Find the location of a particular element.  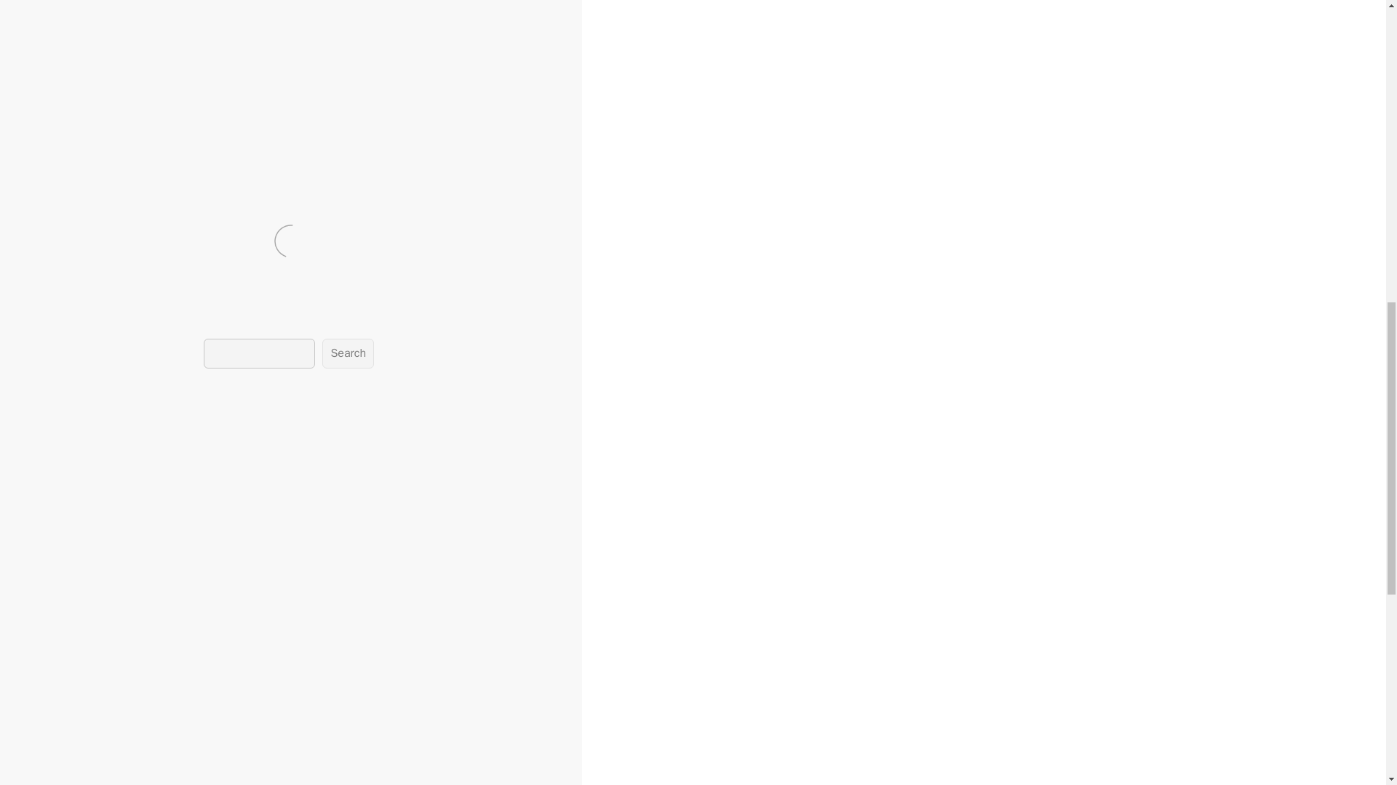

Rahasia Sukses Bermain Judi Bola Melalui APK di Indonesia is located at coordinates (90, 412).